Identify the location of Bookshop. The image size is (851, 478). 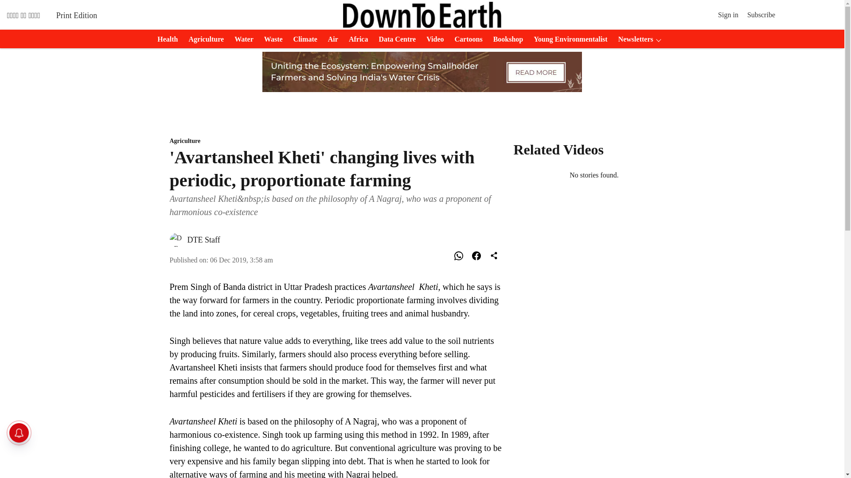
(505, 39).